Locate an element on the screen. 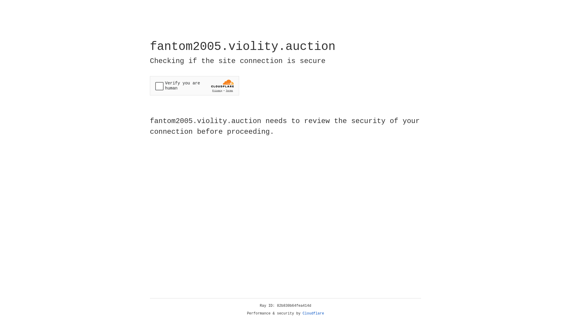 Image resolution: width=571 pixels, height=321 pixels. Cloudflare is located at coordinates (313, 314).